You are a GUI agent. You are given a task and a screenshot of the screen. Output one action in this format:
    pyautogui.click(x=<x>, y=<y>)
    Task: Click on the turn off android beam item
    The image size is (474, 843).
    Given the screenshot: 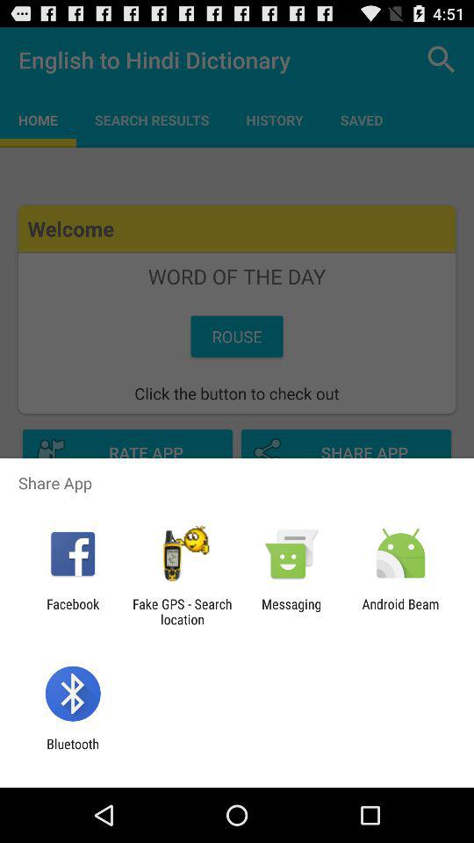 What is the action you would take?
    pyautogui.click(x=400, y=611)
    